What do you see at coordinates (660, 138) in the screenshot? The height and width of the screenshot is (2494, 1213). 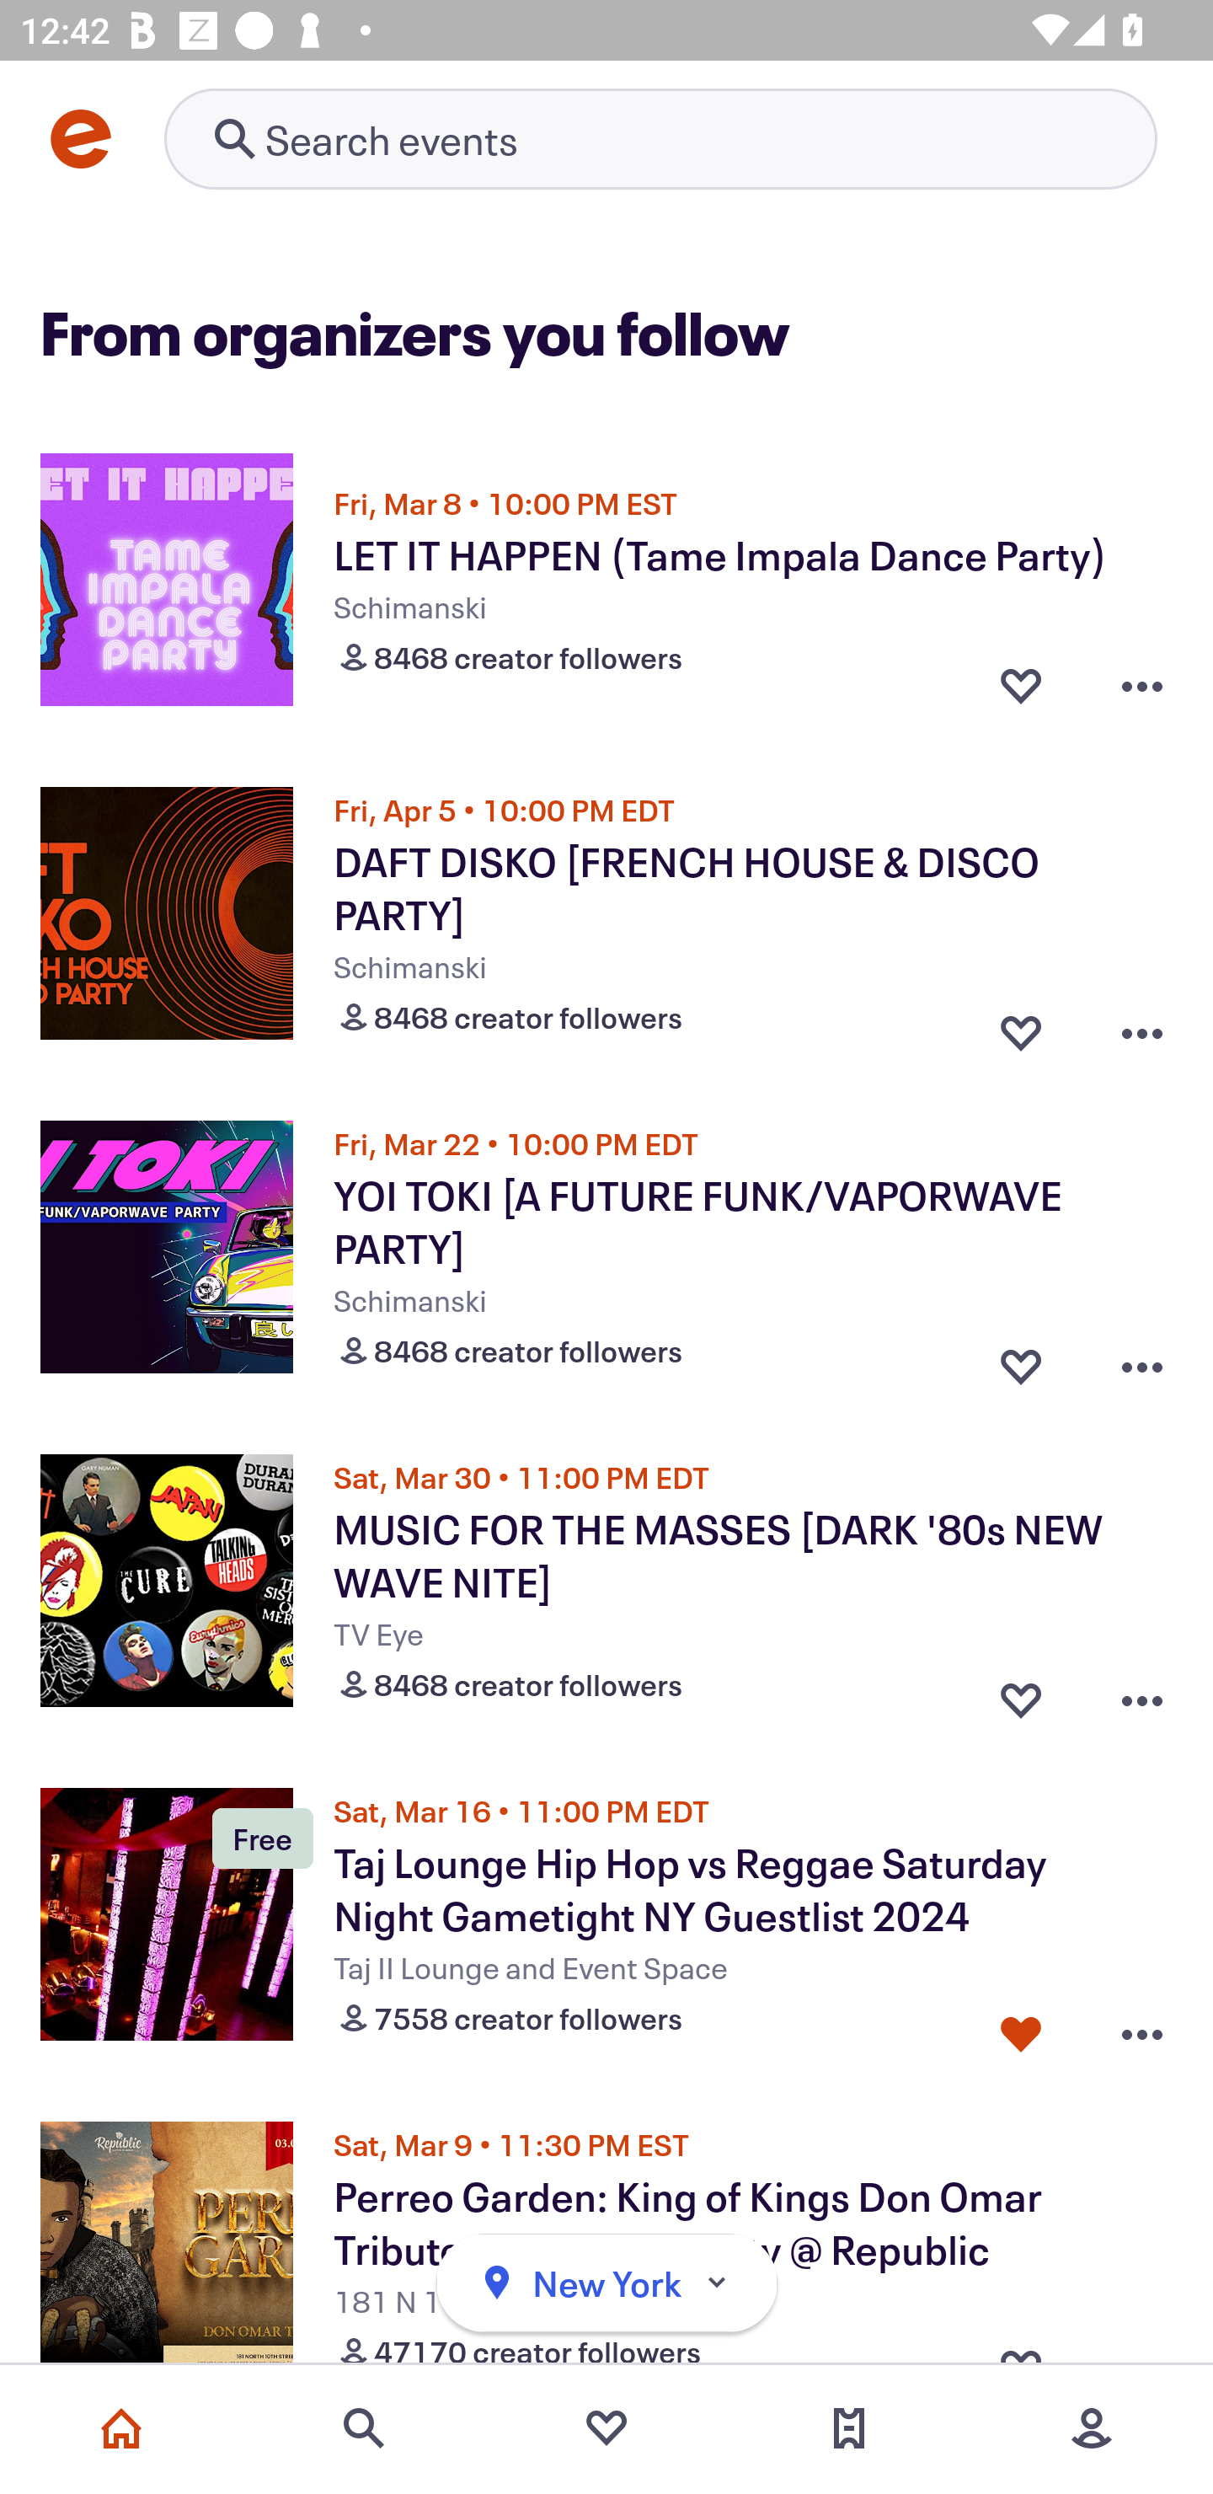 I see `Retry's image Search events` at bounding box center [660, 138].